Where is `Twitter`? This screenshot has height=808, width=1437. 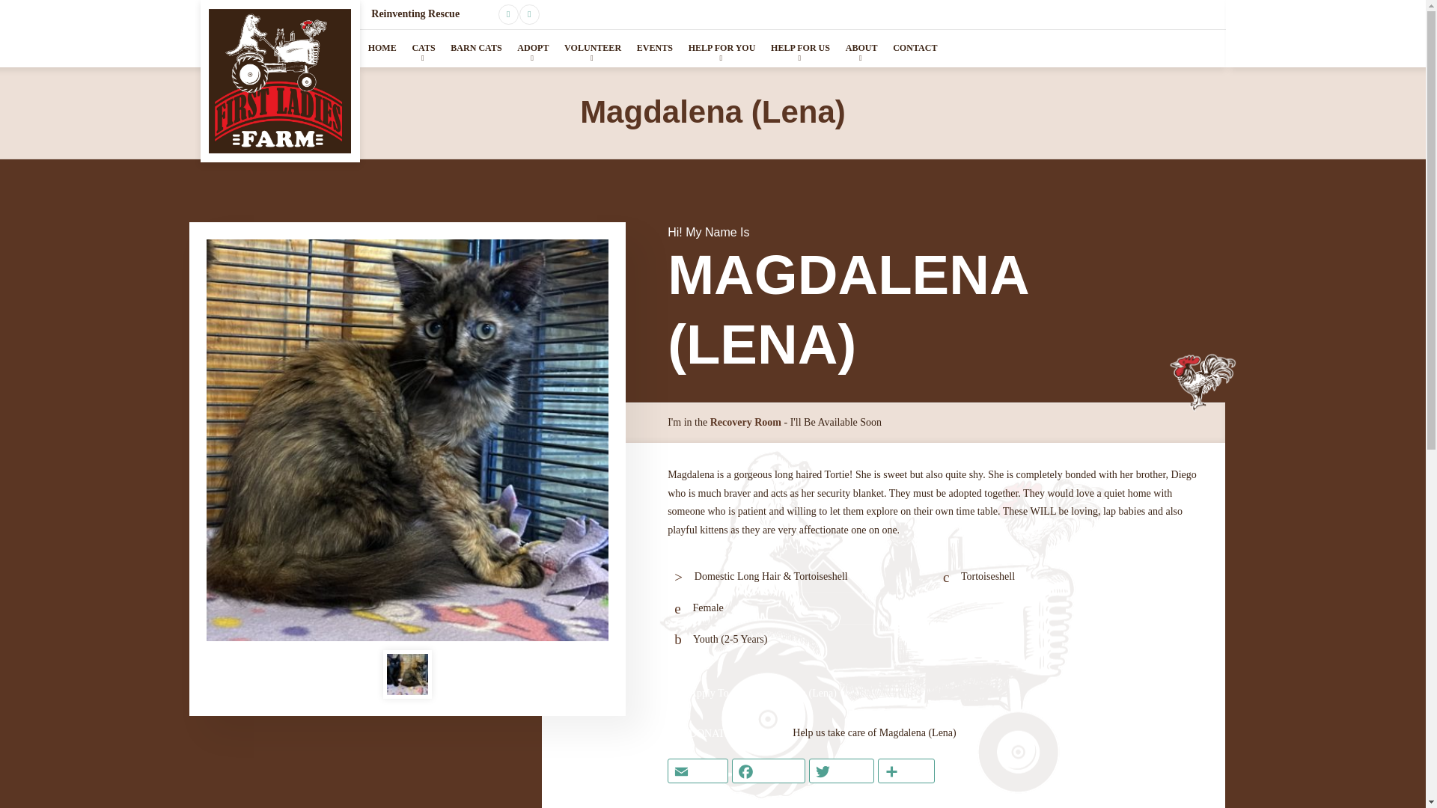 Twitter is located at coordinates (841, 771).